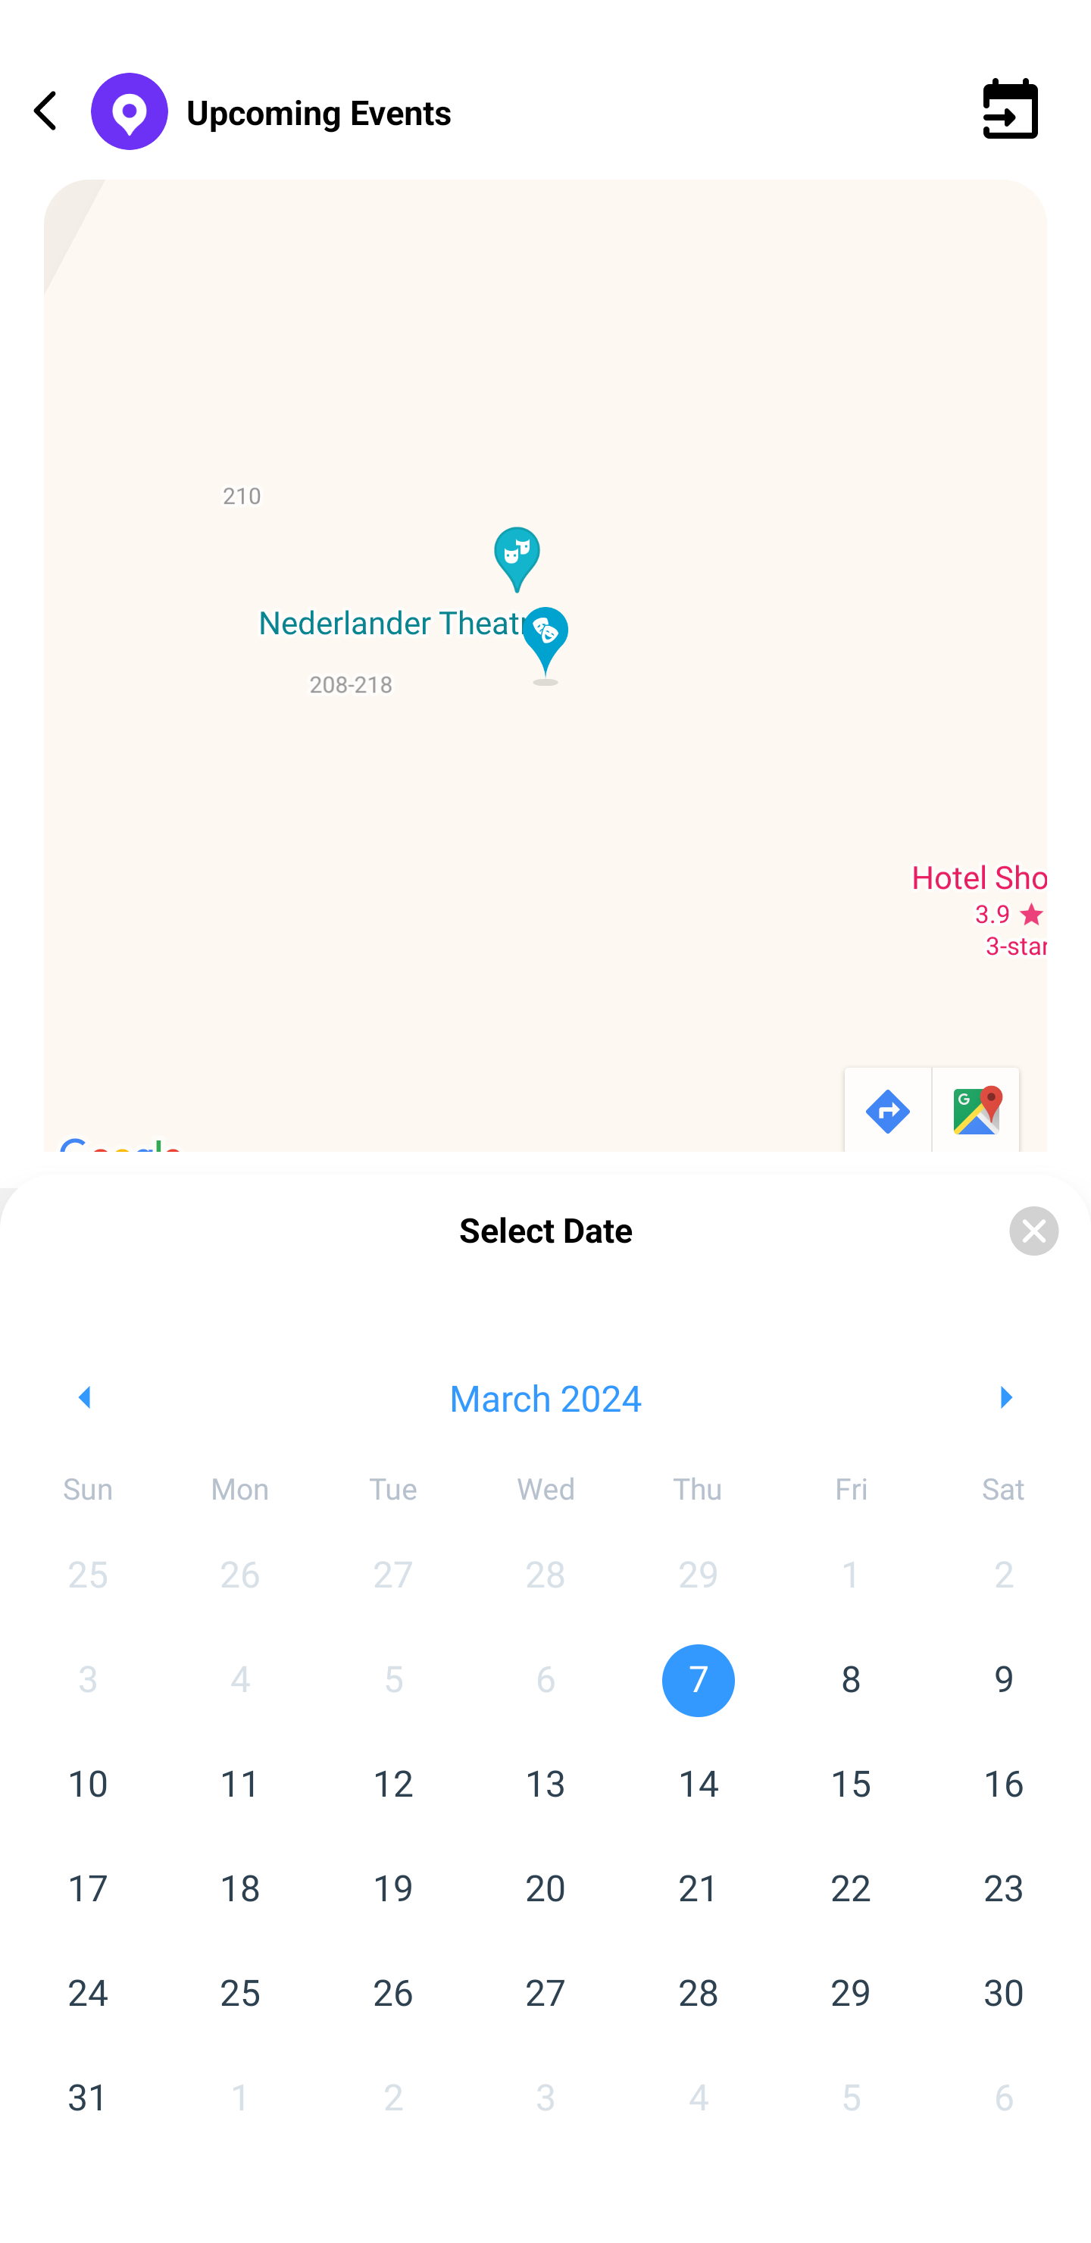 The image size is (1091, 2243). Describe the element at coordinates (392, 1889) in the screenshot. I see ` Tuesday 19 March 2024  19` at that location.